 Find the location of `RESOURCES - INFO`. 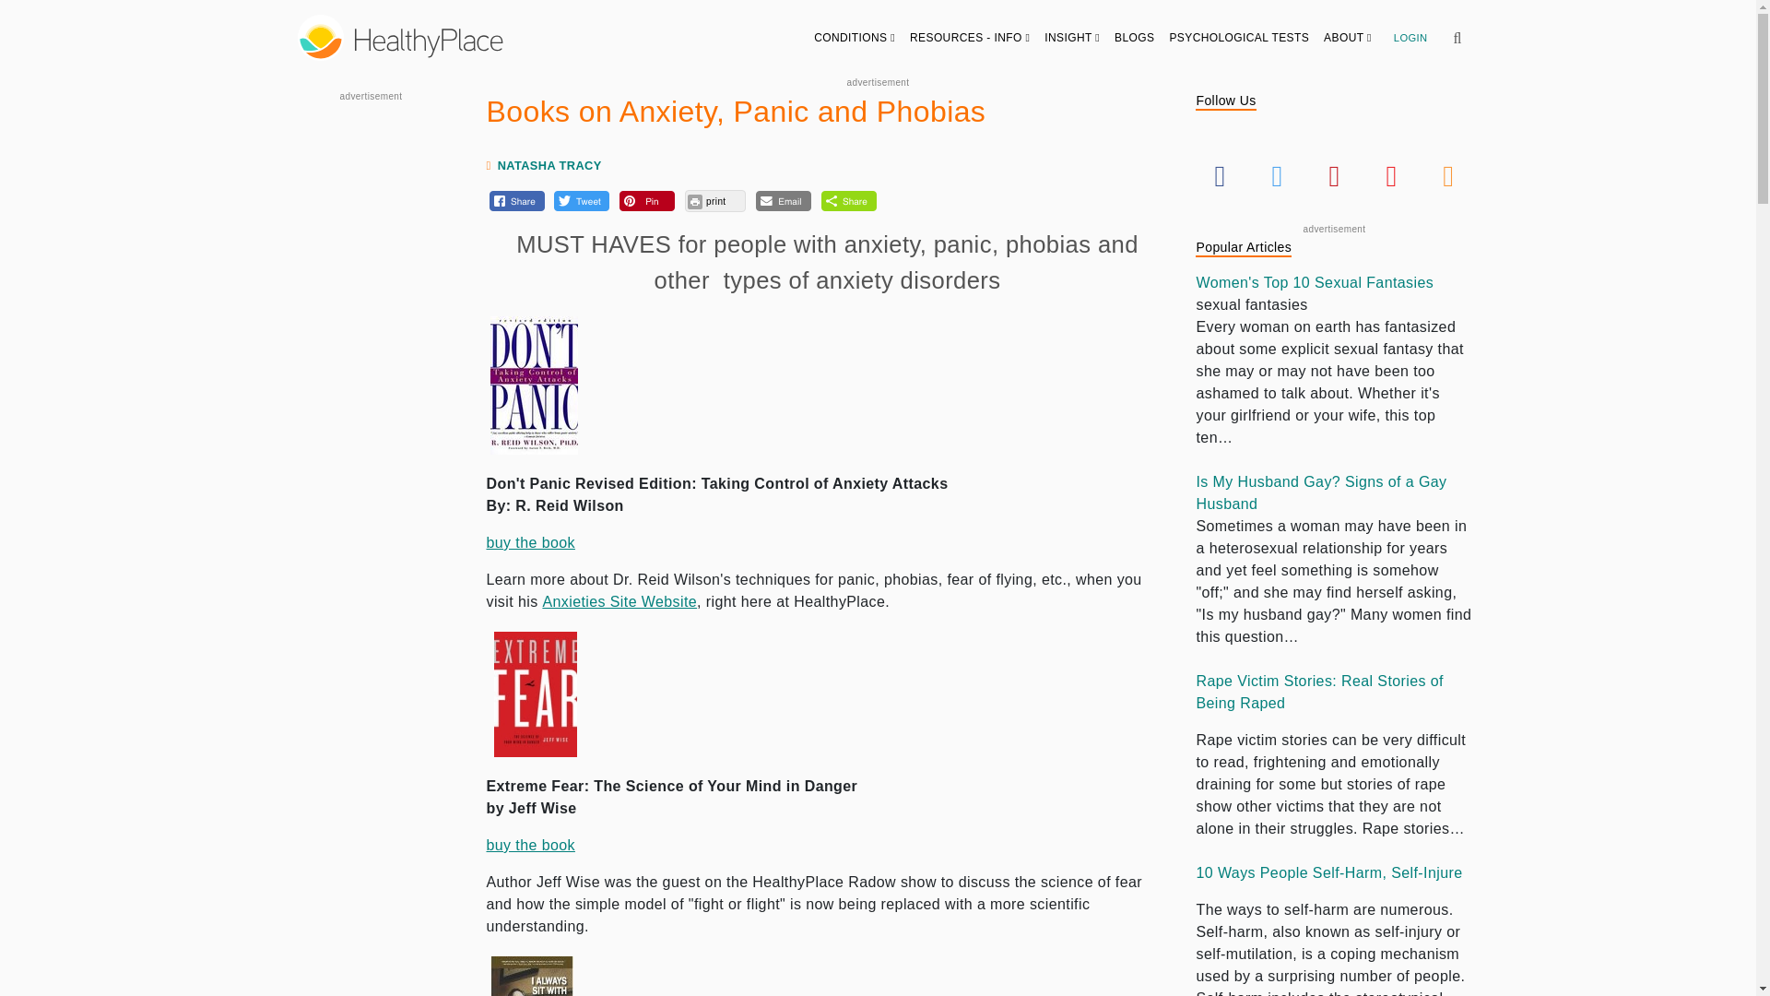

RESOURCES - INFO is located at coordinates (970, 37).